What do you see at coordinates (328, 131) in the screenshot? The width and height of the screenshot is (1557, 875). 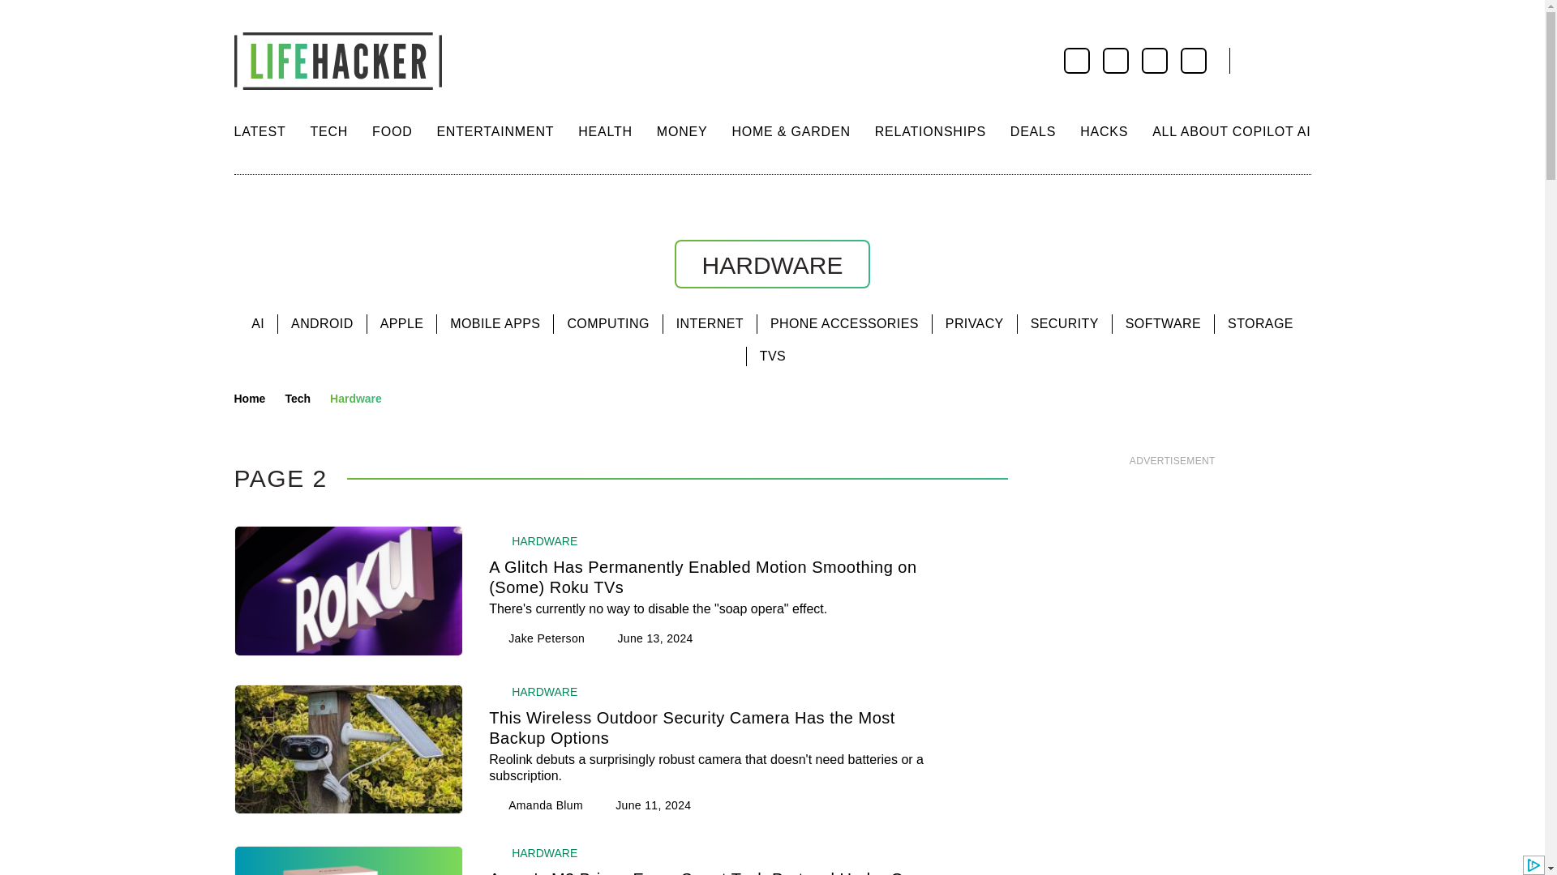 I see `TECH` at bounding box center [328, 131].